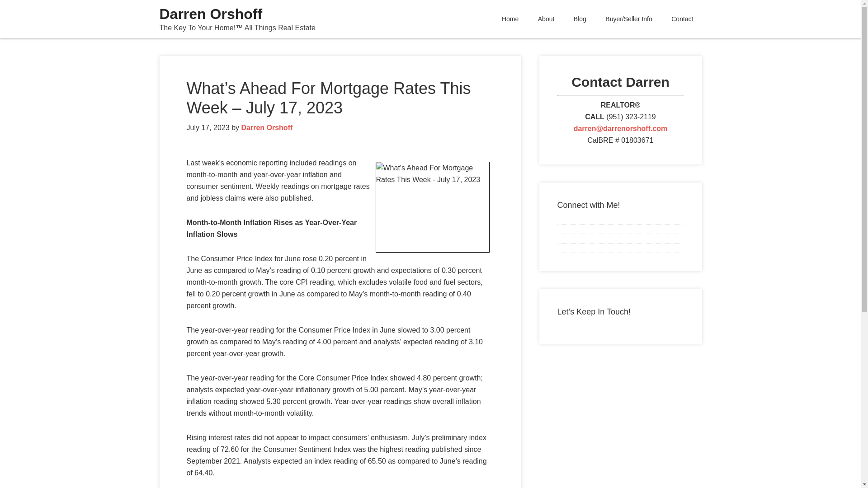 This screenshot has width=868, height=488. Describe the element at coordinates (546, 19) in the screenshot. I see `About` at that location.